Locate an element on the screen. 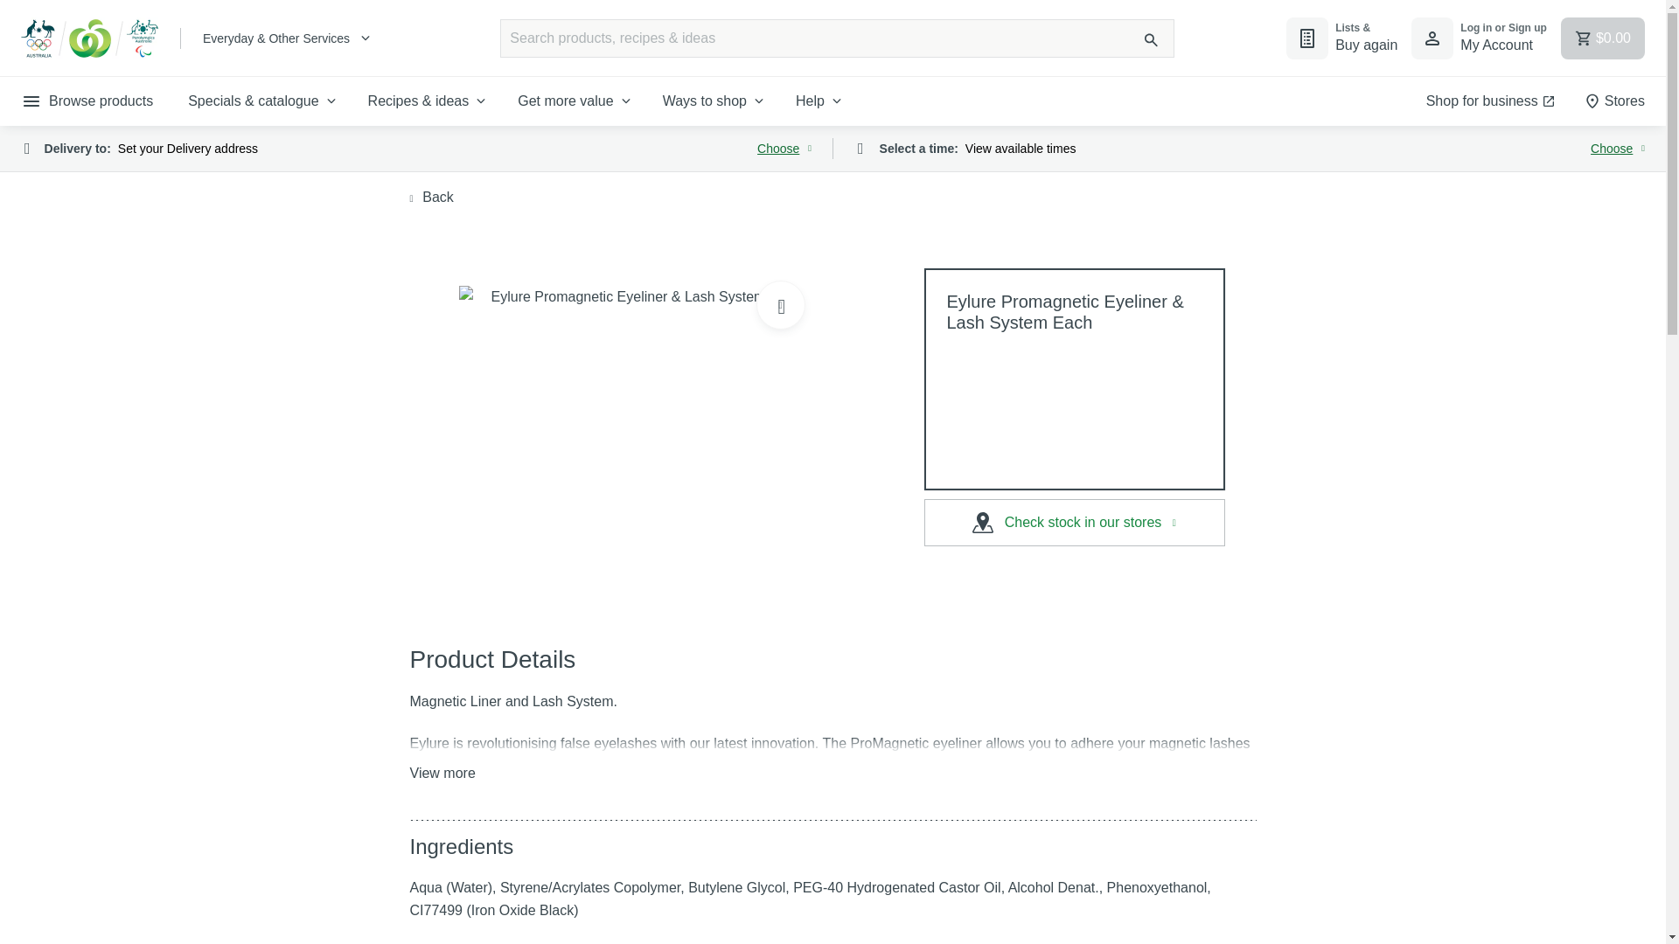  Search is located at coordinates (1614, 101).